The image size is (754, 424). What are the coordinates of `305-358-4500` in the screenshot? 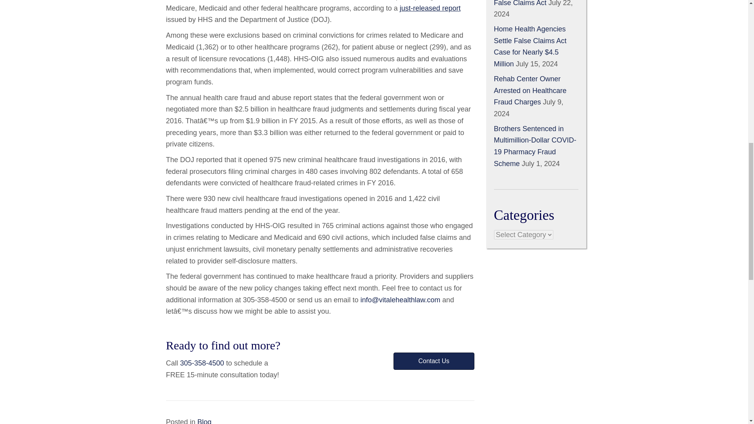 It's located at (202, 363).